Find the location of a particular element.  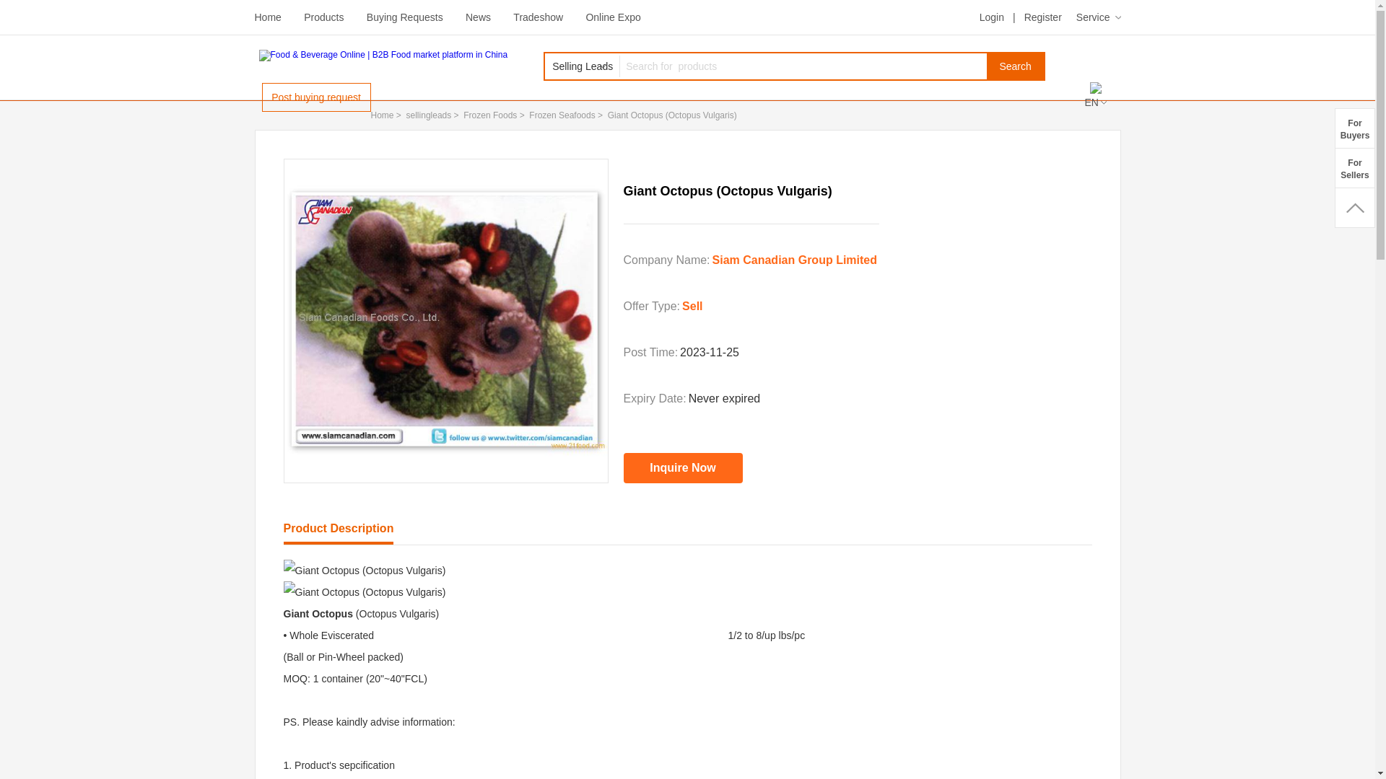

Tradeshow is located at coordinates (539, 17).